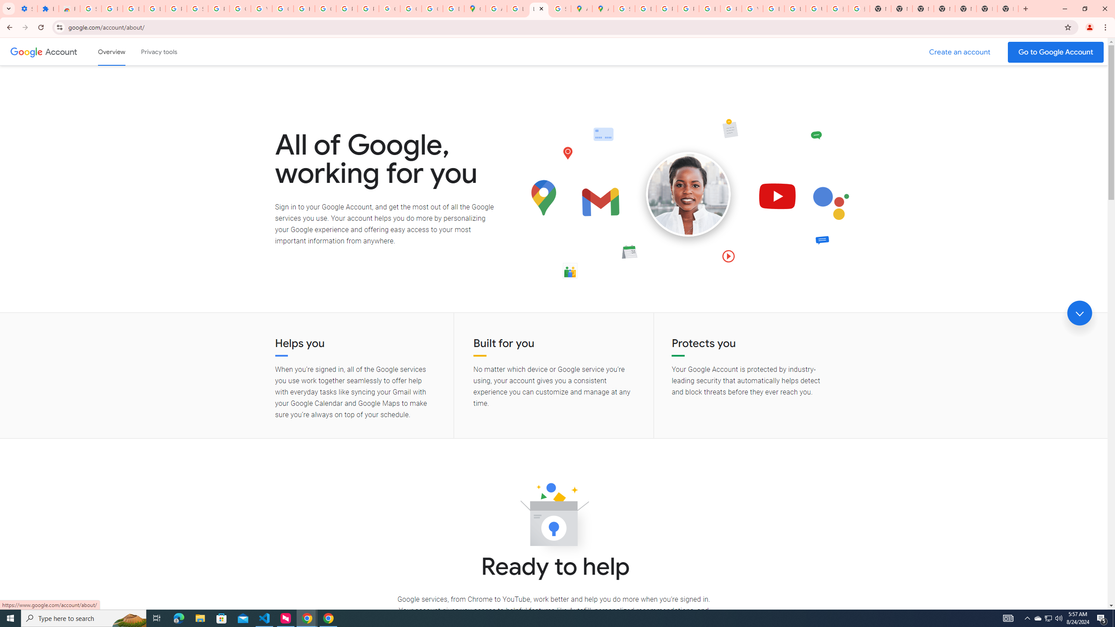  I want to click on New Tab, so click(944, 9).